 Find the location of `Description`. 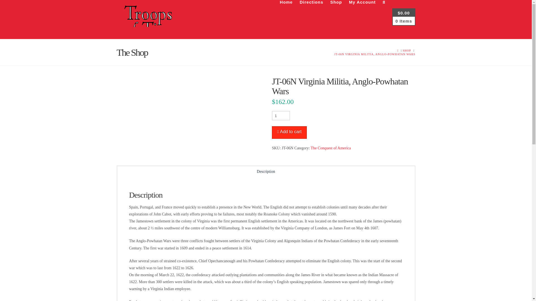

Description is located at coordinates (266, 172).